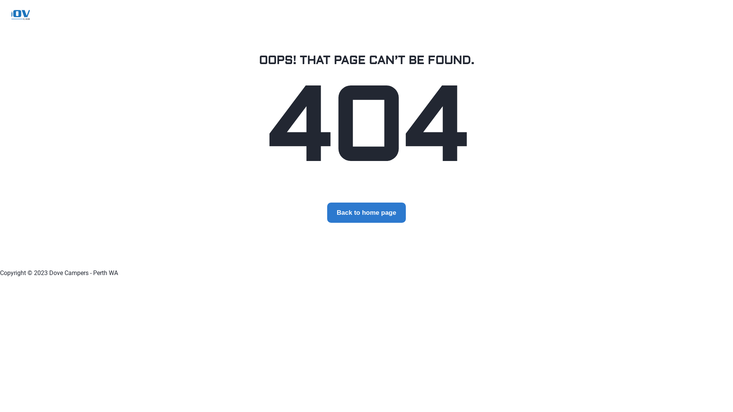 This screenshot has width=733, height=412. Describe the element at coordinates (366, 213) in the screenshot. I see `Back to home page` at that location.